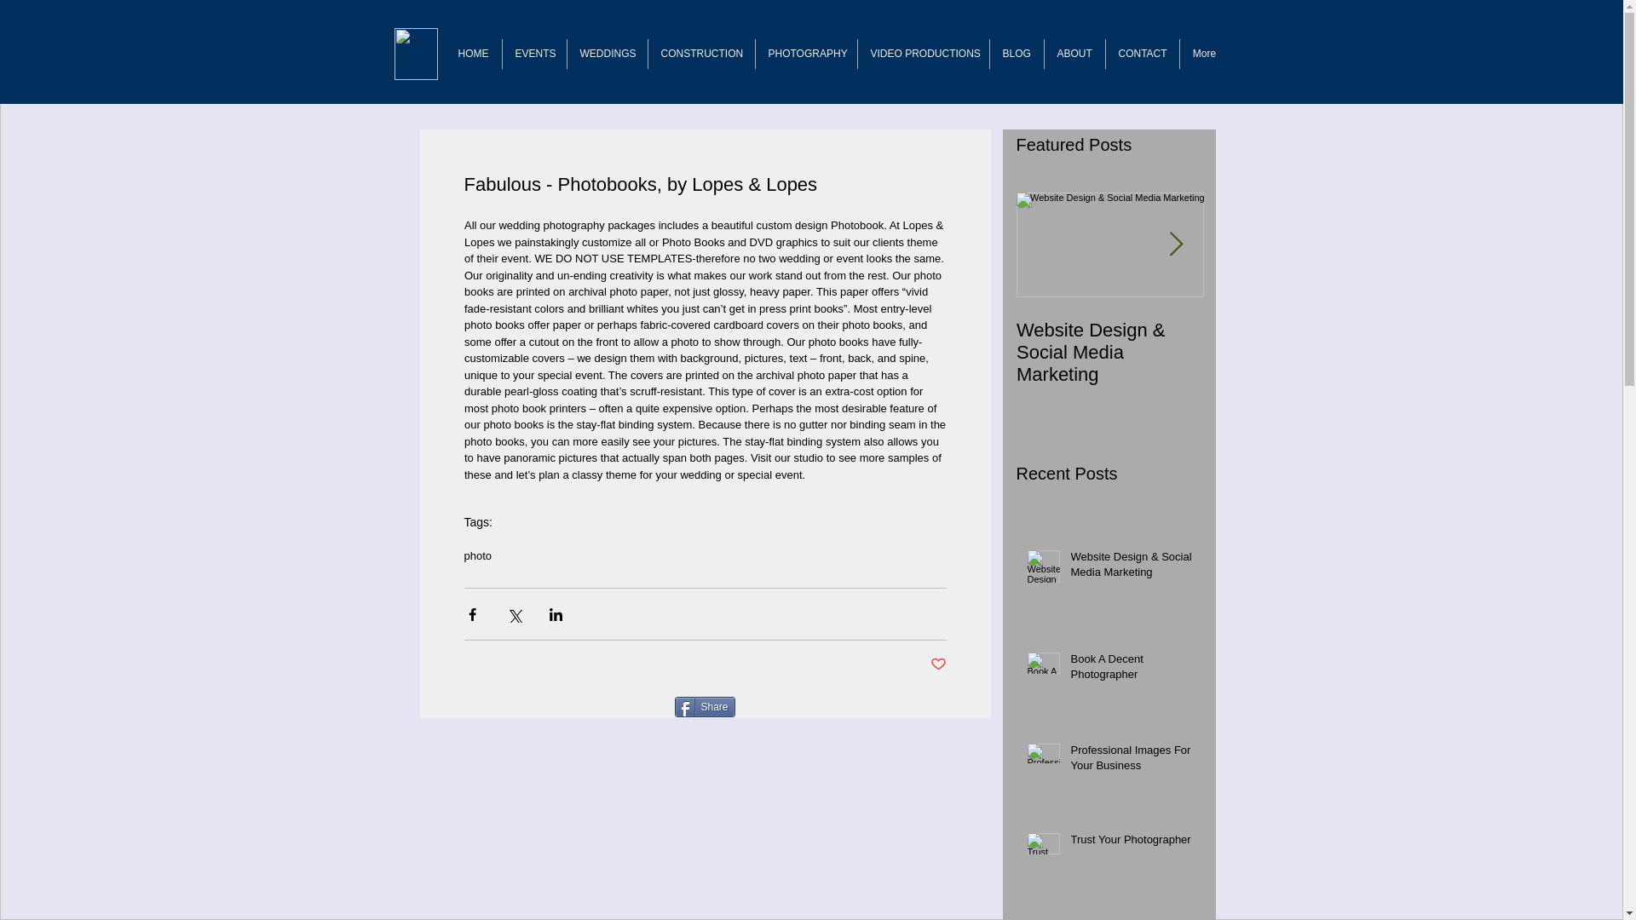 Image resolution: width=1636 pixels, height=920 pixels. What do you see at coordinates (804, 55) in the screenshot?
I see `PHOTOGRAPHY` at bounding box center [804, 55].